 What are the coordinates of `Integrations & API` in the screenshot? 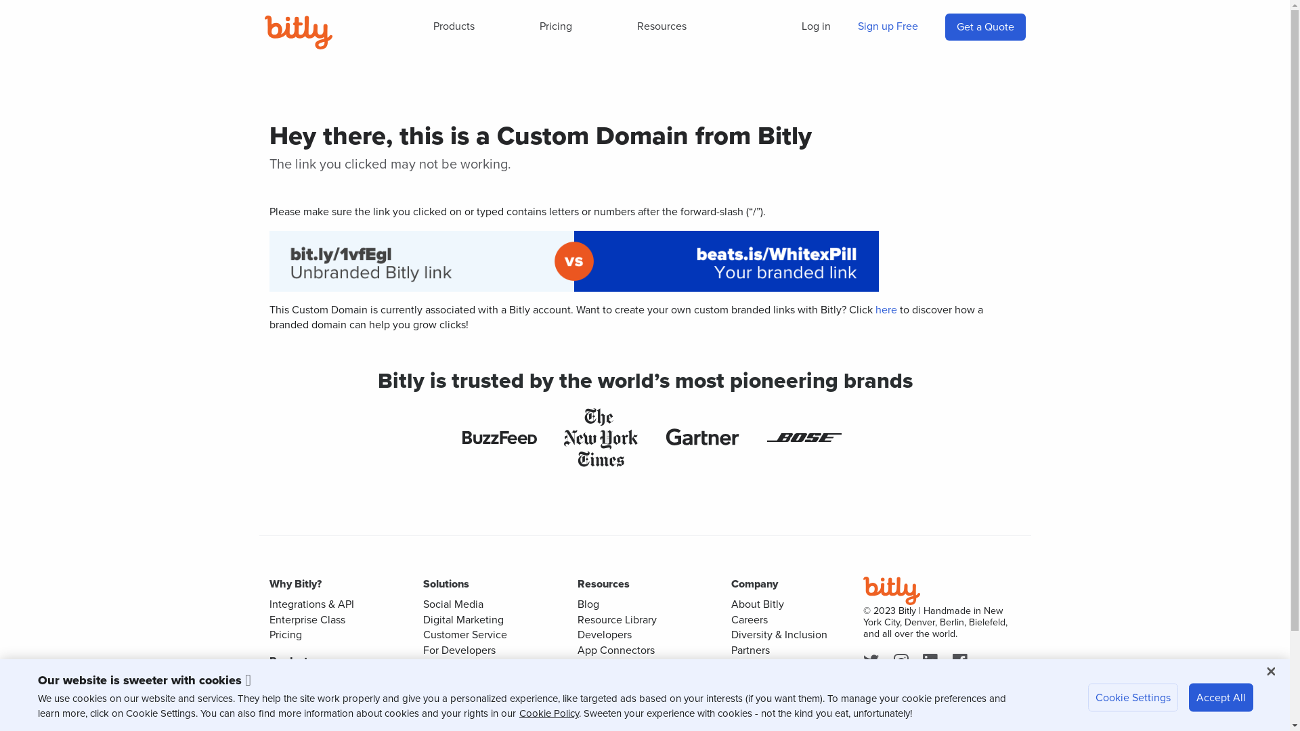 It's located at (311, 604).